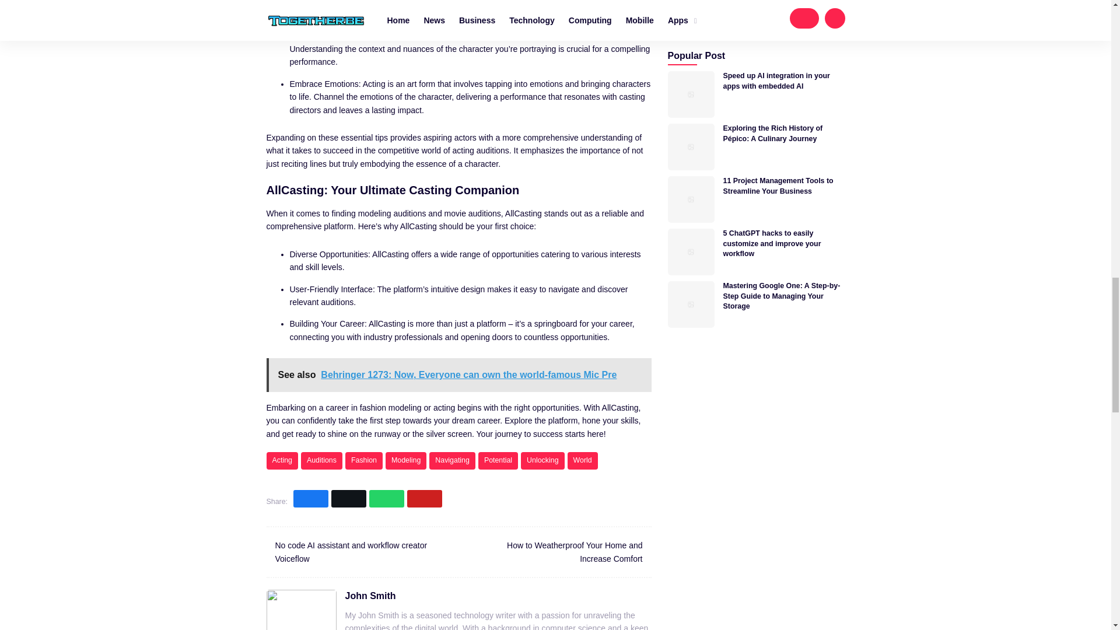 This screenshot has height=630, width=1120. Describe the element at coordinates (349, 499) in the screenshot. I see `Share on Twitter` at that location.